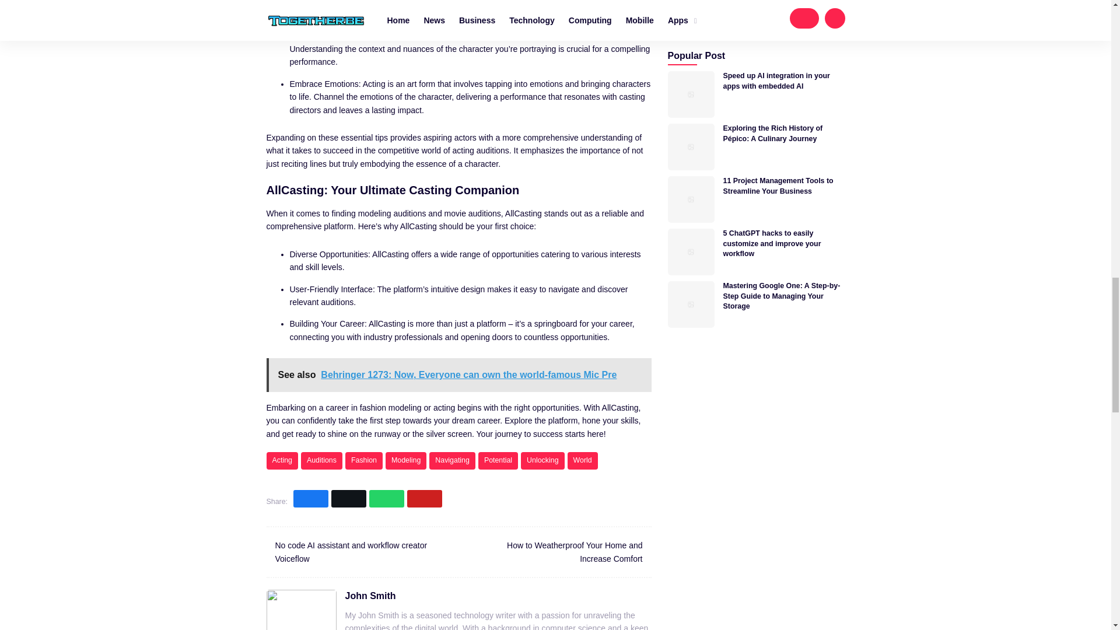 This screenshot has height=630, width=1120. Describe the element at coordinates (349, 499) in the screenshot. I see `Share on Twitter` at that location.